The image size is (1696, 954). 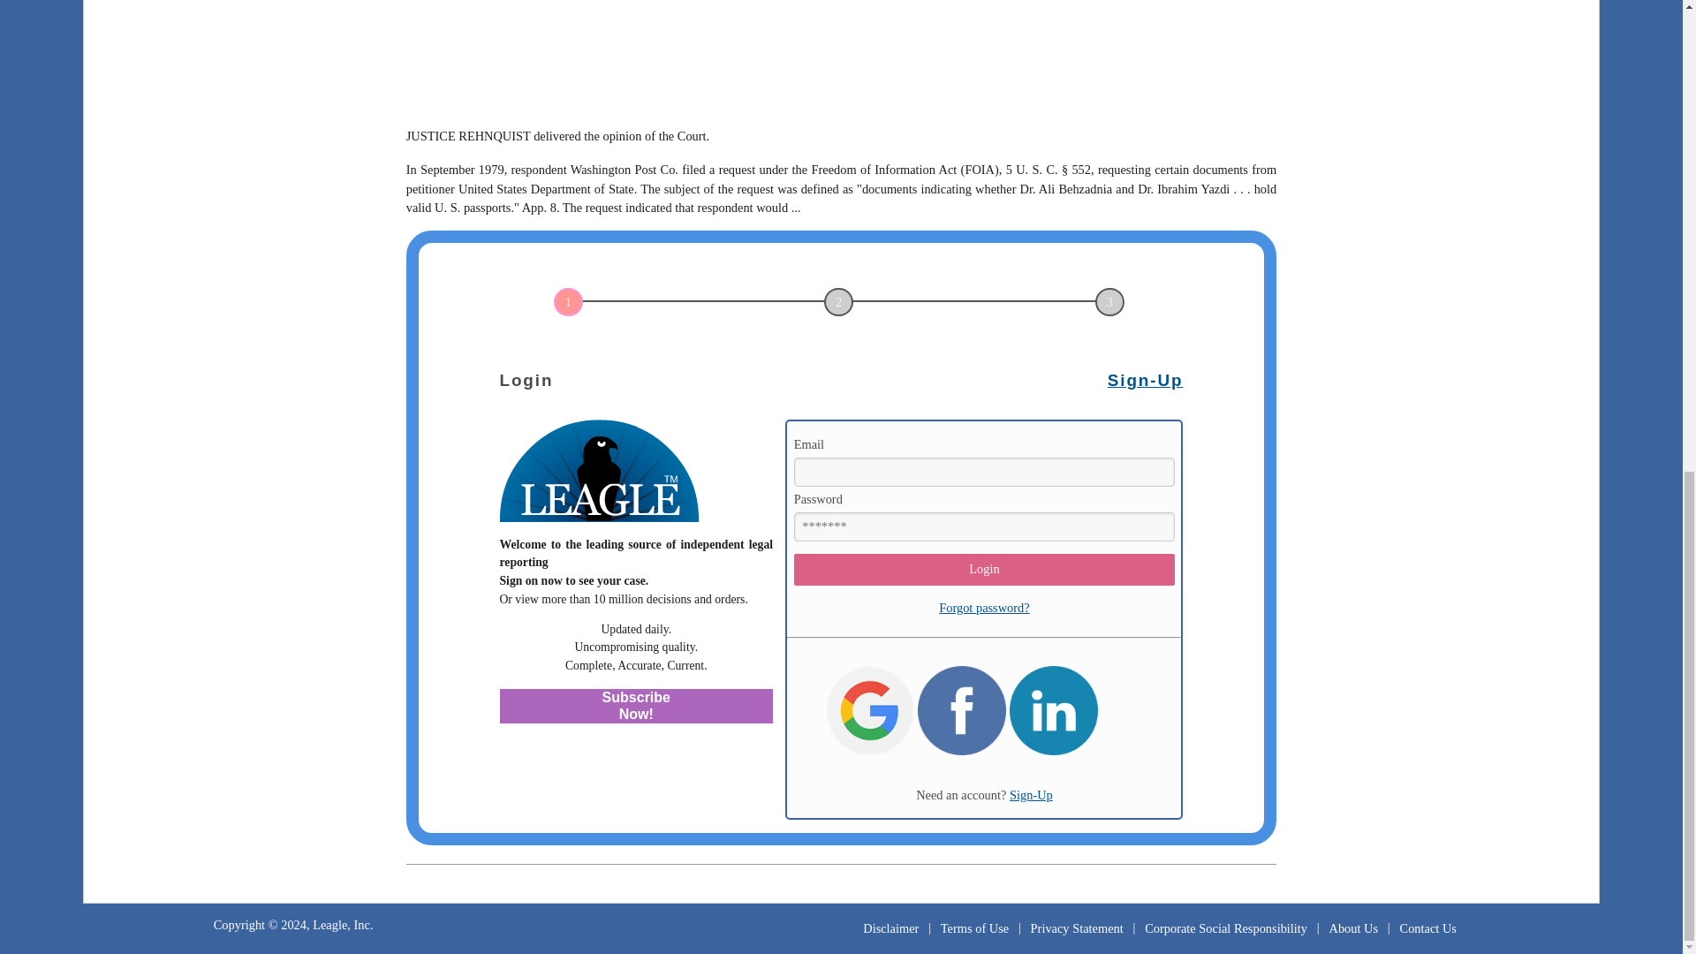 I want to click on Disclaimer, so click(x=890, y=927).